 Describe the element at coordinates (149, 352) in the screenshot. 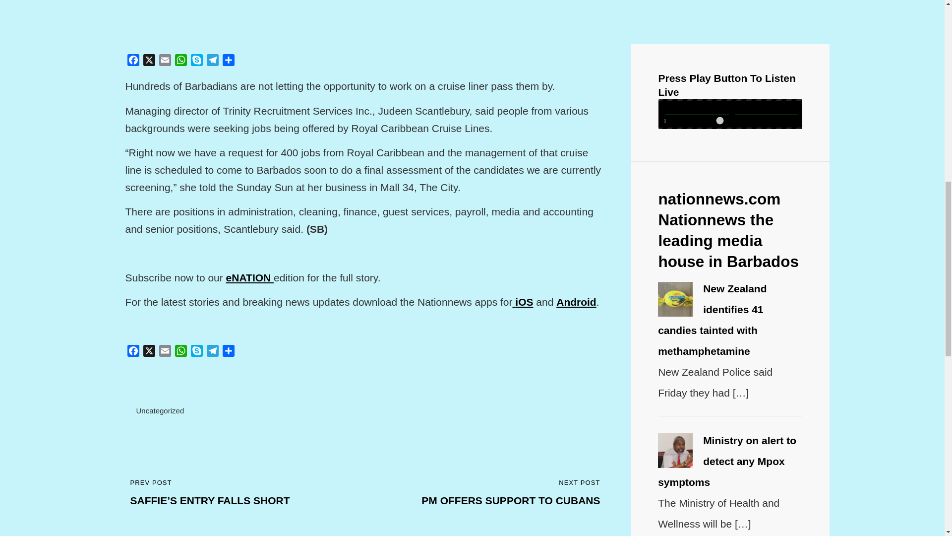

I see `Uncategorized` at that location.